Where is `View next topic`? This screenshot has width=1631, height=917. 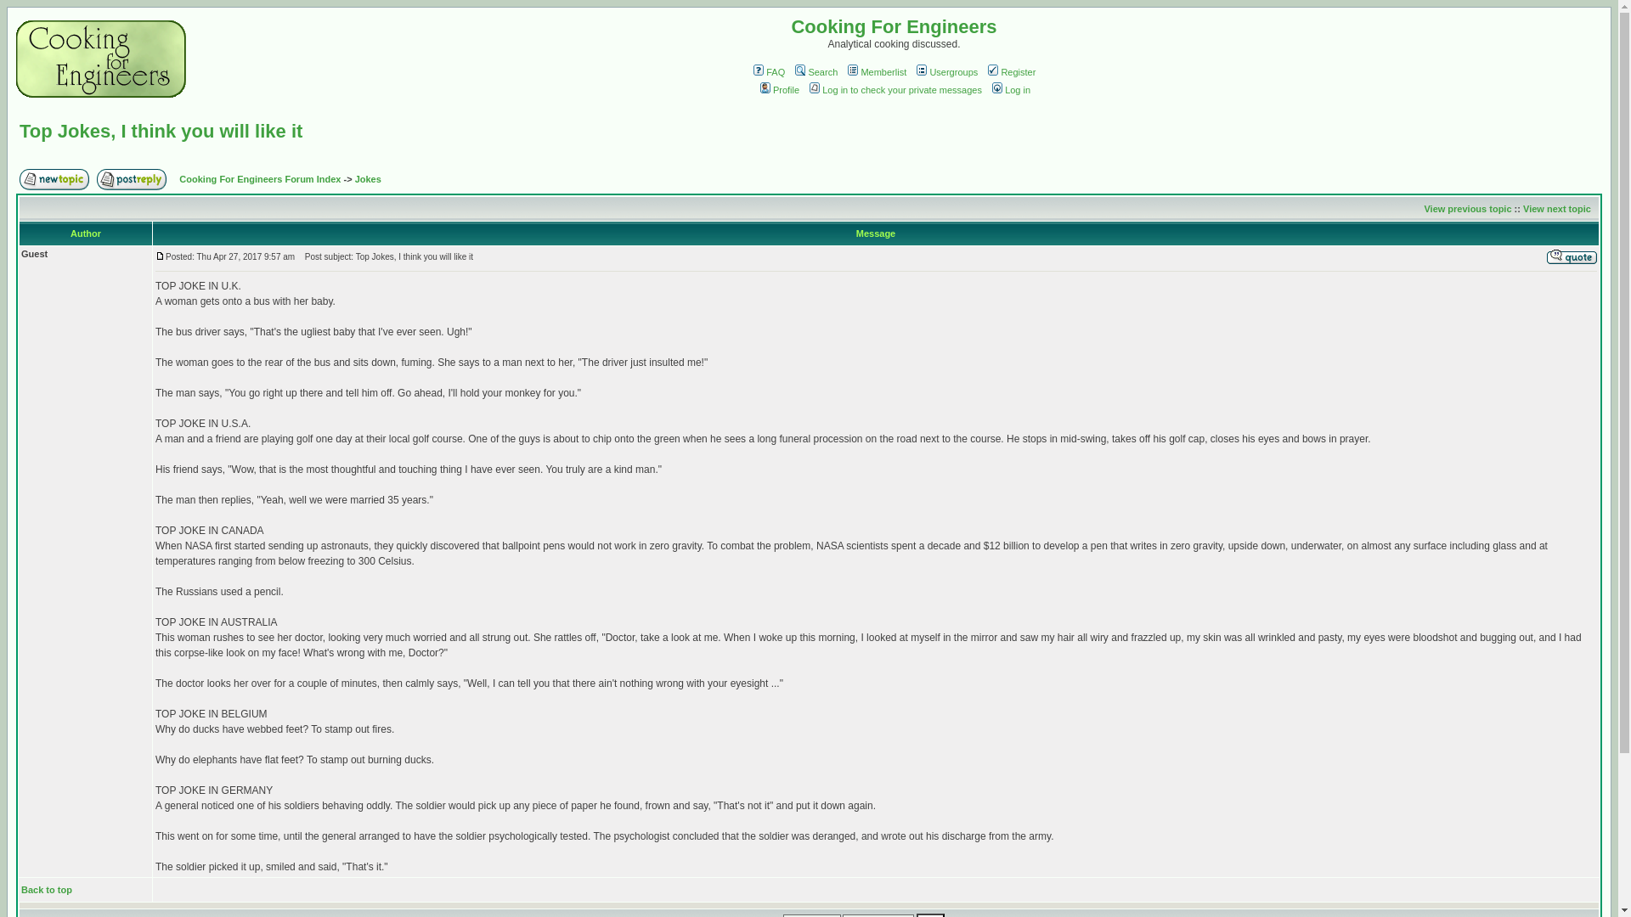
View next topic is located at coordinates (1557, 208).